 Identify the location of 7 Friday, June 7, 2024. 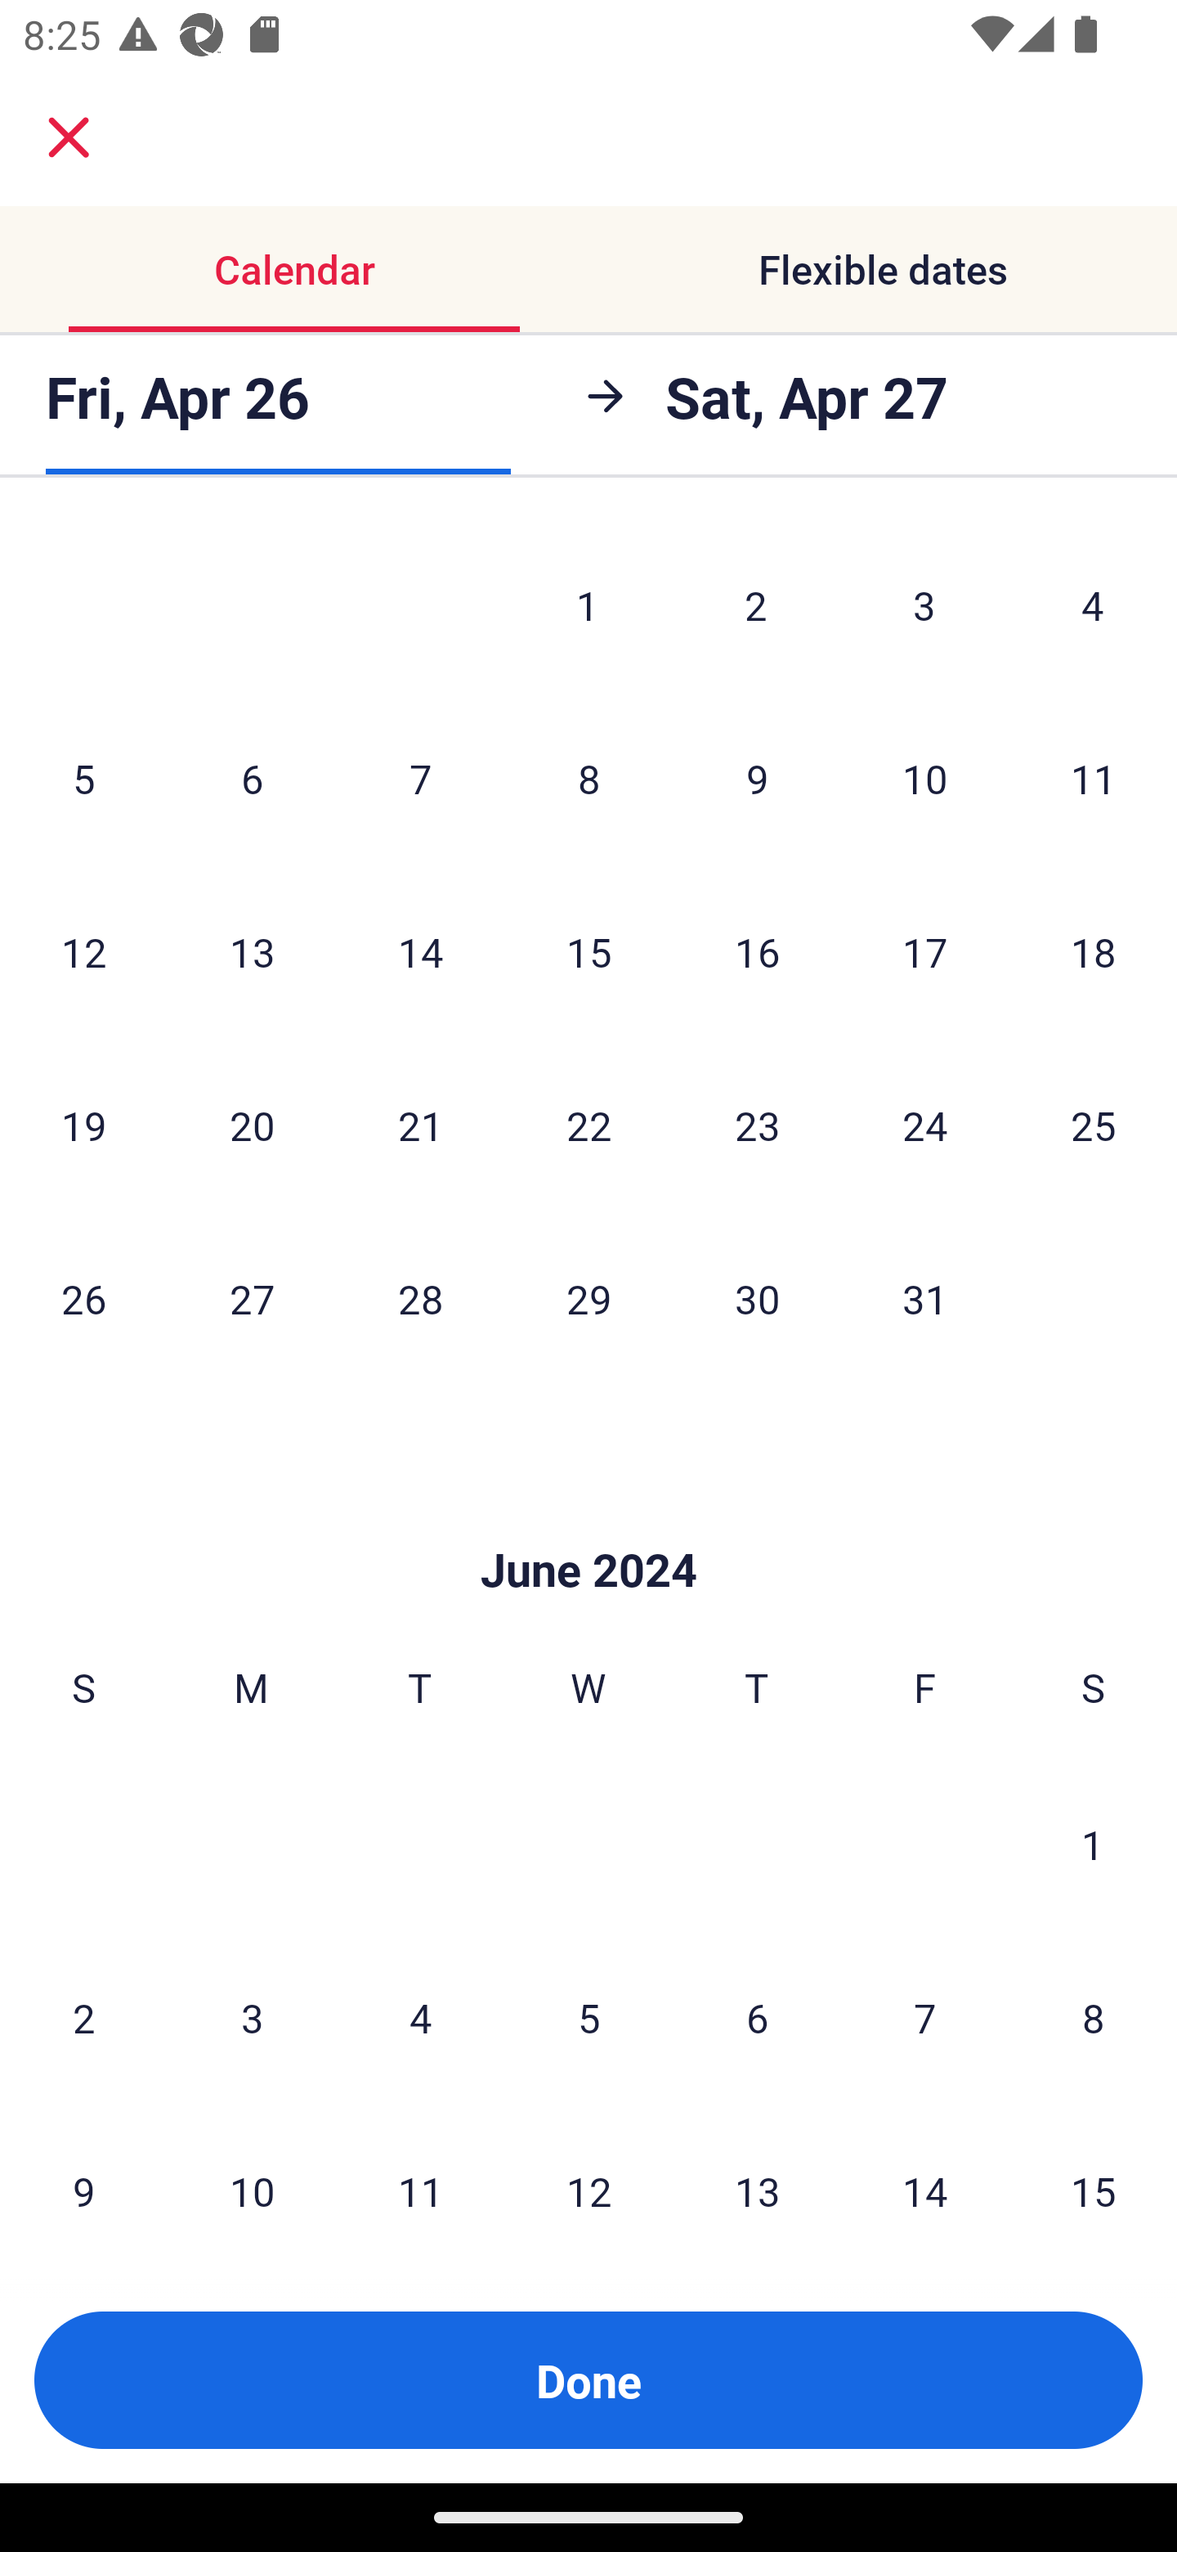
(925, 2017).